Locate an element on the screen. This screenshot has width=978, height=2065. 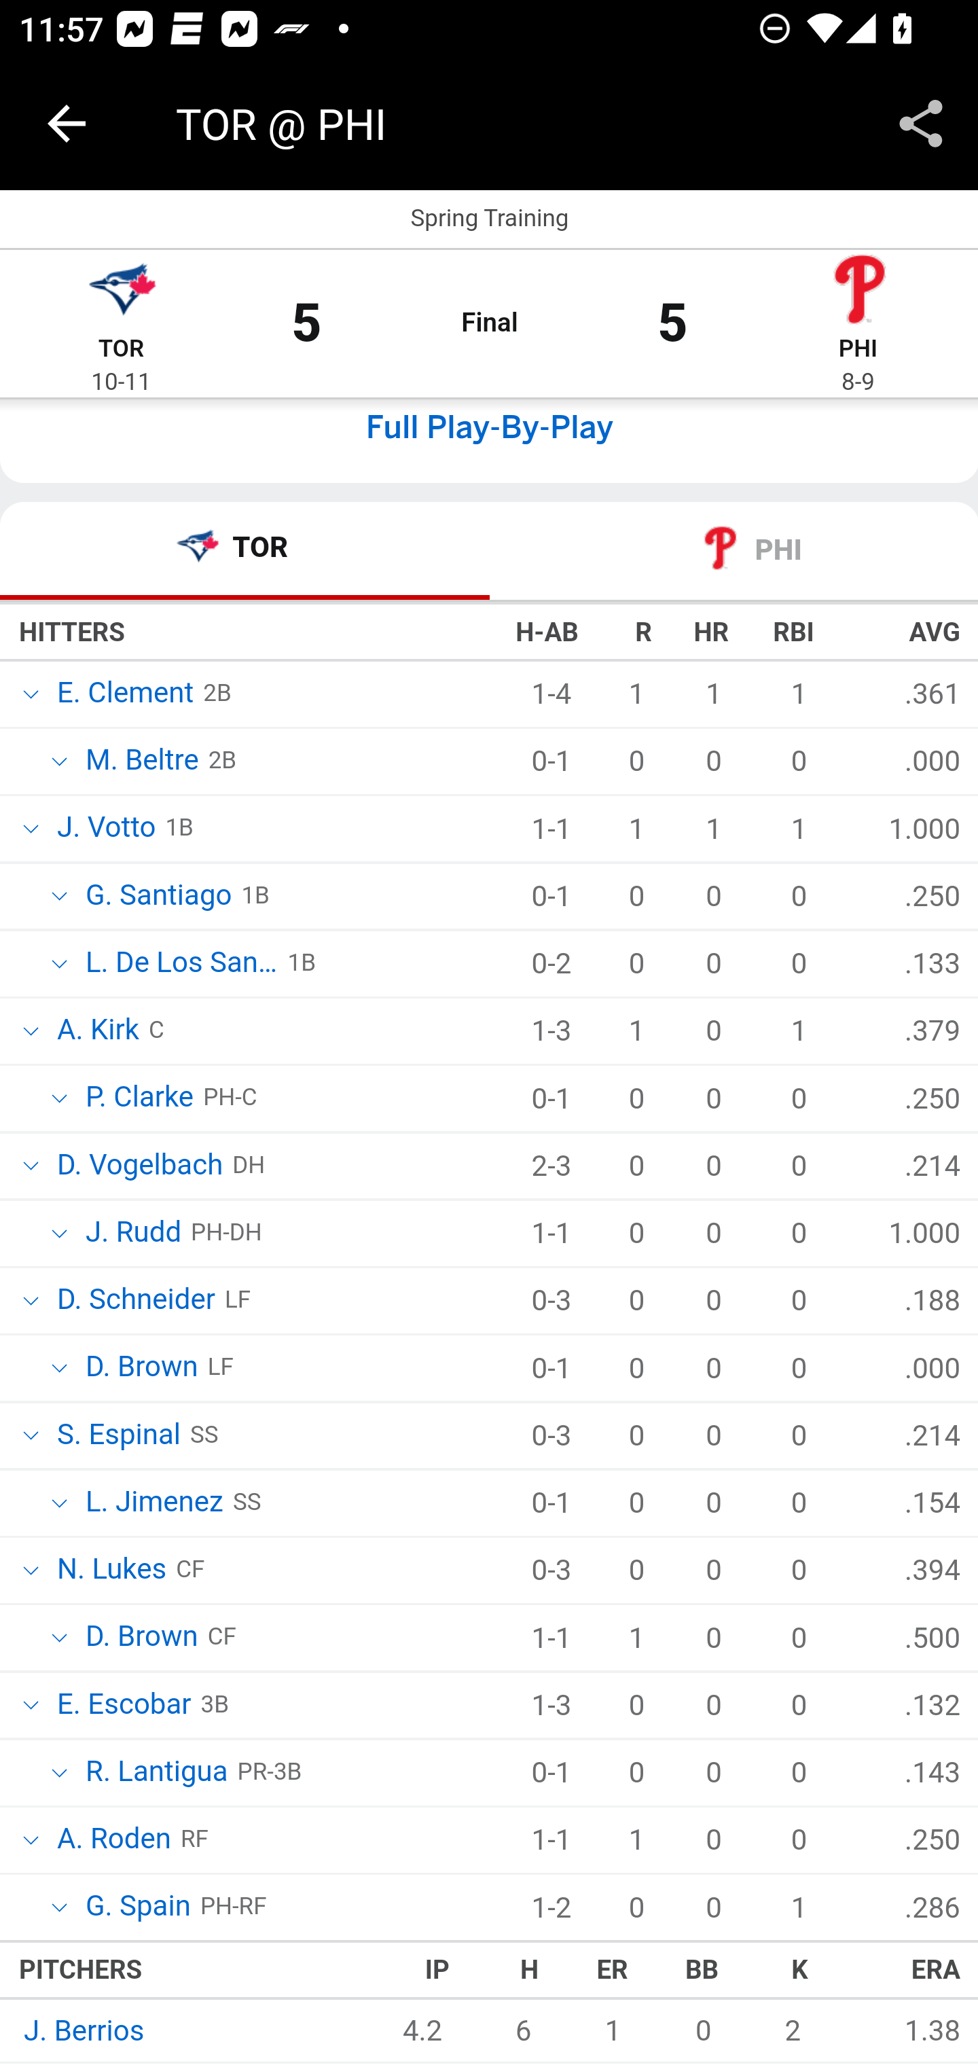
D. Brown is located at coordinates (140, 1640).